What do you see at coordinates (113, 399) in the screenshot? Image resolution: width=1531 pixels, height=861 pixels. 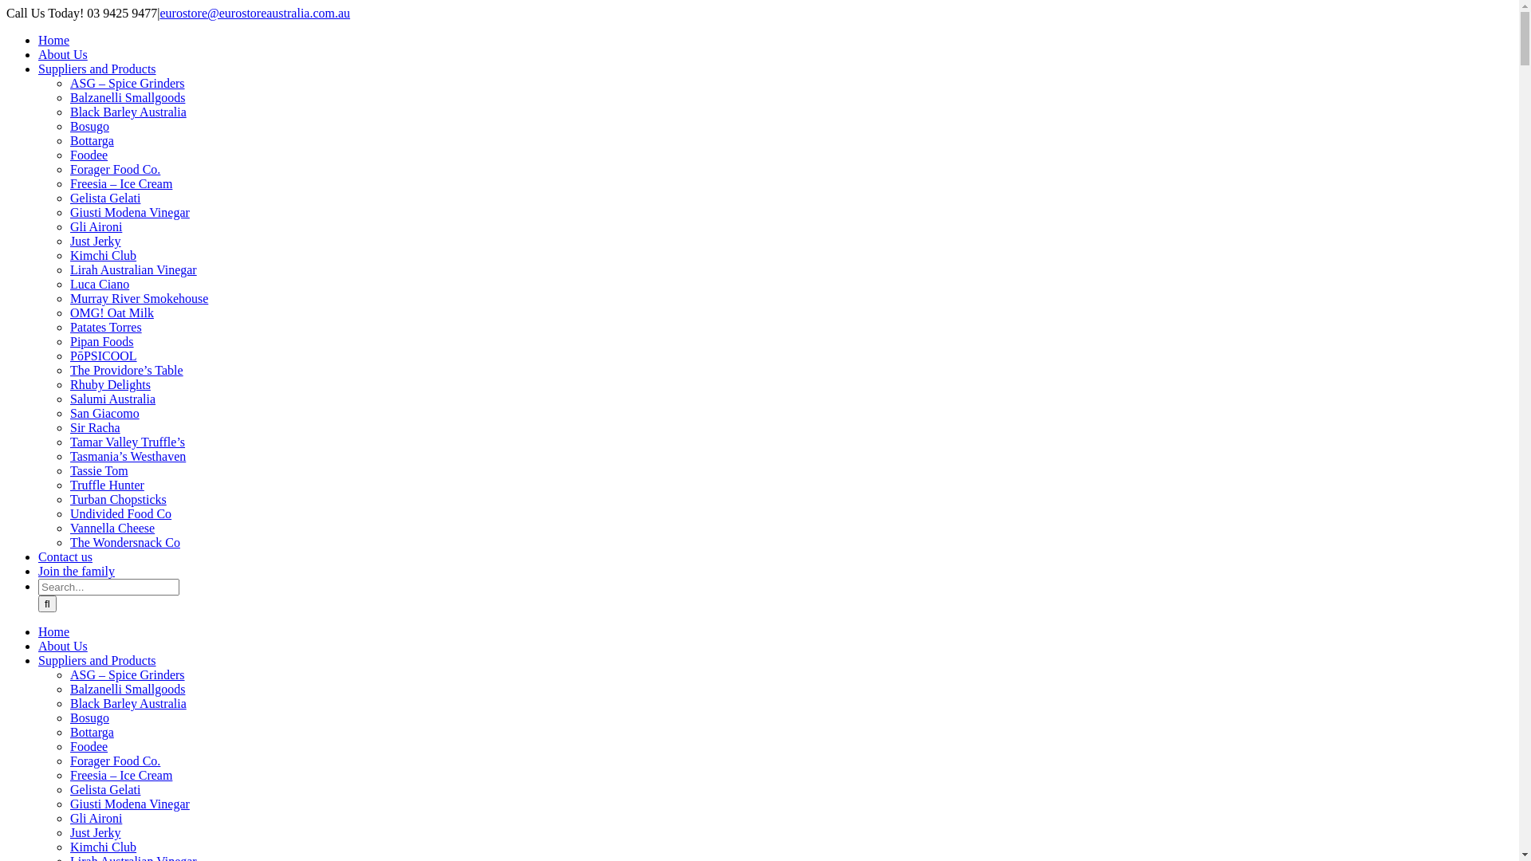 I see `Salumi Australia` at bounding box center [113, 399].